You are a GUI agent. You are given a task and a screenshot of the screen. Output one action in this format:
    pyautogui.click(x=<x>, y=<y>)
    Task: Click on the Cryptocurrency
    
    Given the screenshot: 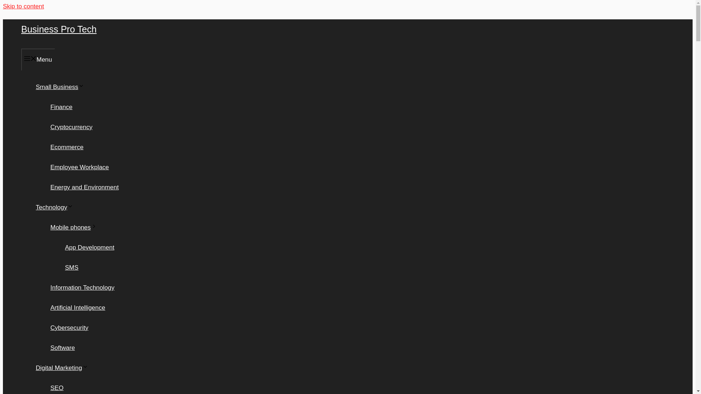 What is the action you would take?
    pyautogui.click(x=72, y=127)
    